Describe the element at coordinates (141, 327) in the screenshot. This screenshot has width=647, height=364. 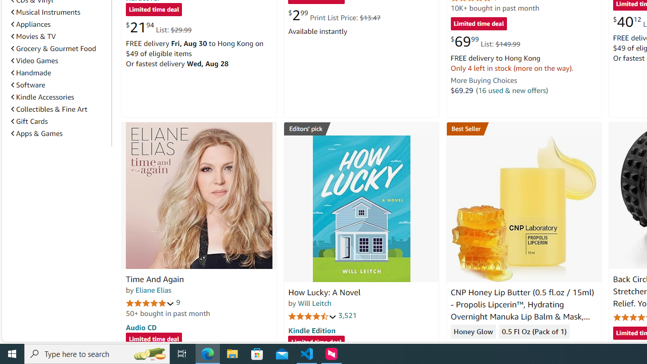
I see `Audio CD` at that location.